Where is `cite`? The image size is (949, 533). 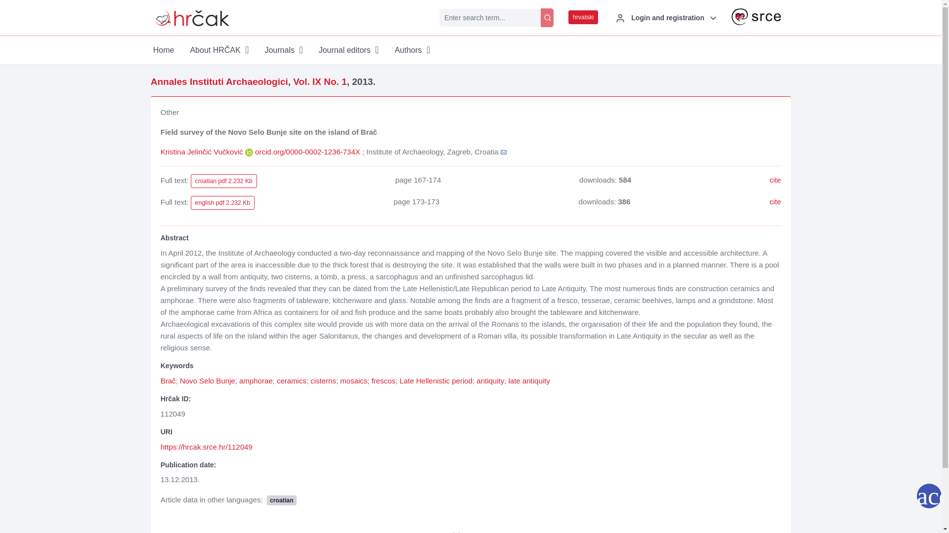 cite is located at coordinates (775, 180).